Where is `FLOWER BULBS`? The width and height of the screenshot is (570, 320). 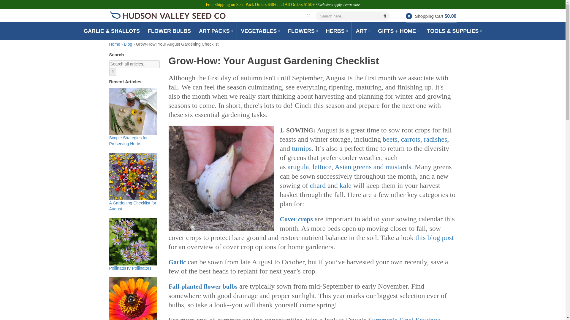
FLOWER BULBS is located at coordinates (169, 31).